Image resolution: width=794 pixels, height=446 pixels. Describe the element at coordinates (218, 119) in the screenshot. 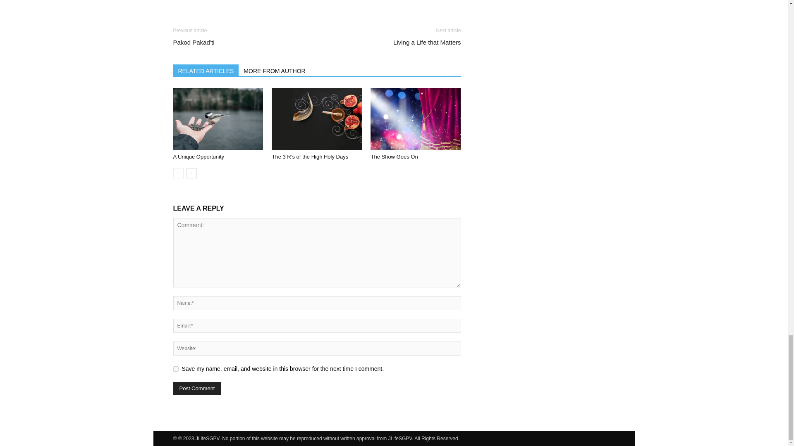

I see `A Unique Opportunity` at that location.